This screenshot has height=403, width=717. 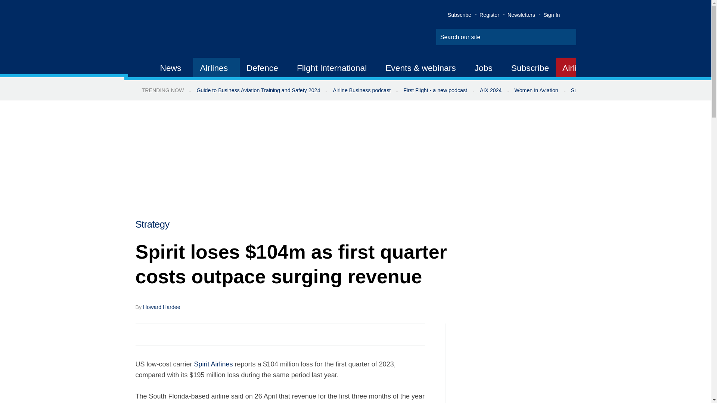 What do you see at coordinates (258, 90) in the screenshot?
I see `Guide to Business Aviation Training and Safety 2024` at bounding box center [258, 90].